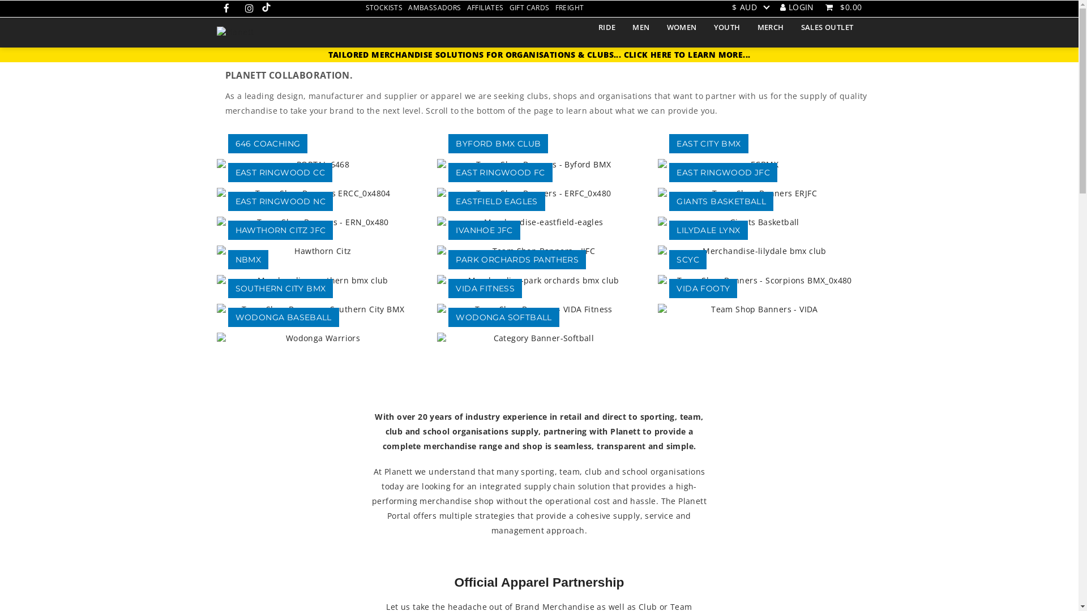 This screenshot has height=611, width=1087. Describe the element at coordinates (517, 260) in the screenshot. I see `PARK ORCHARDS PANTHERS` at that location.